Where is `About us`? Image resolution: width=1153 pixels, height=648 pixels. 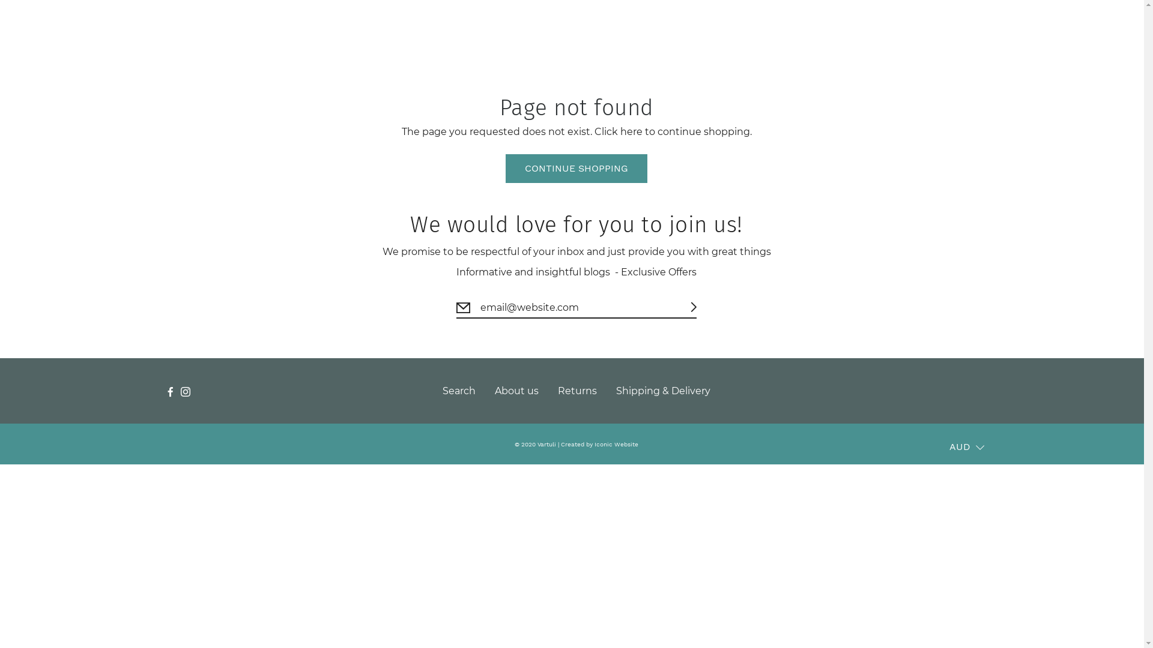 About us is located at coordinates (516, 391).